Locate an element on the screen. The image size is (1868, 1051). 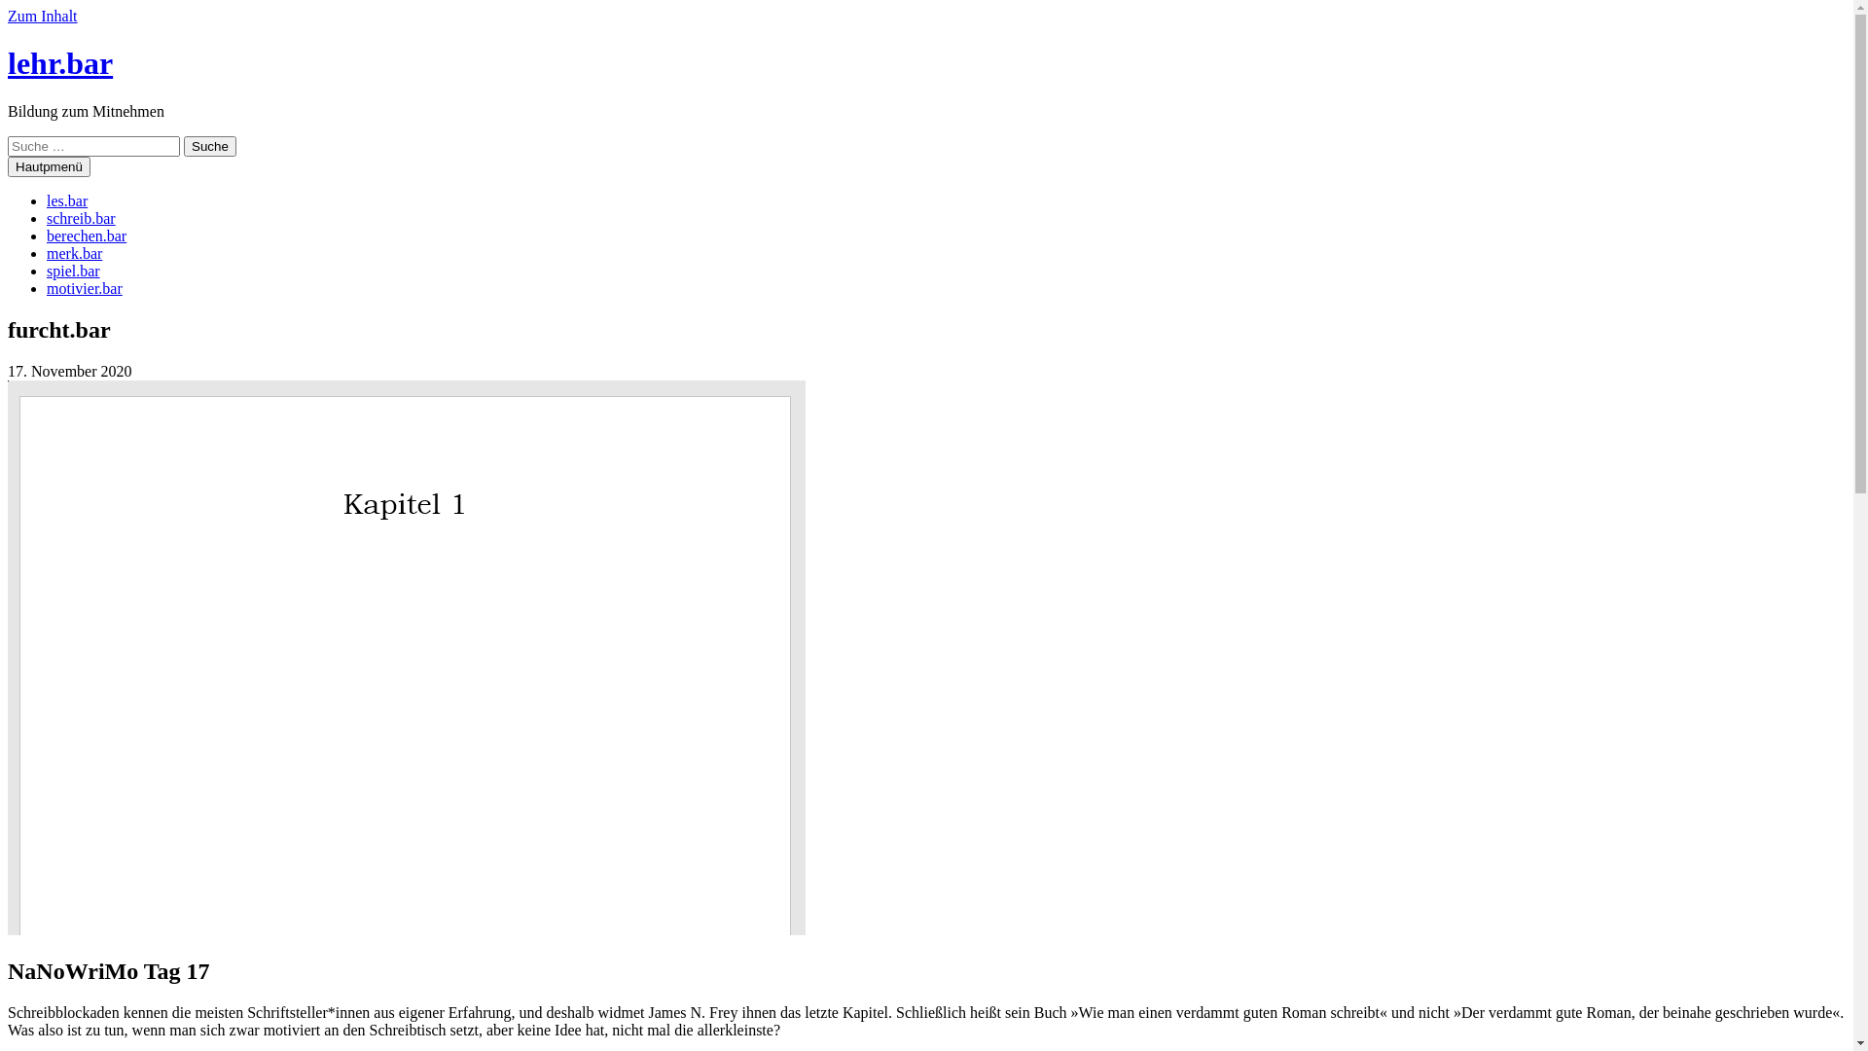
Zum Inhalt is located at coordinates (43, 16).